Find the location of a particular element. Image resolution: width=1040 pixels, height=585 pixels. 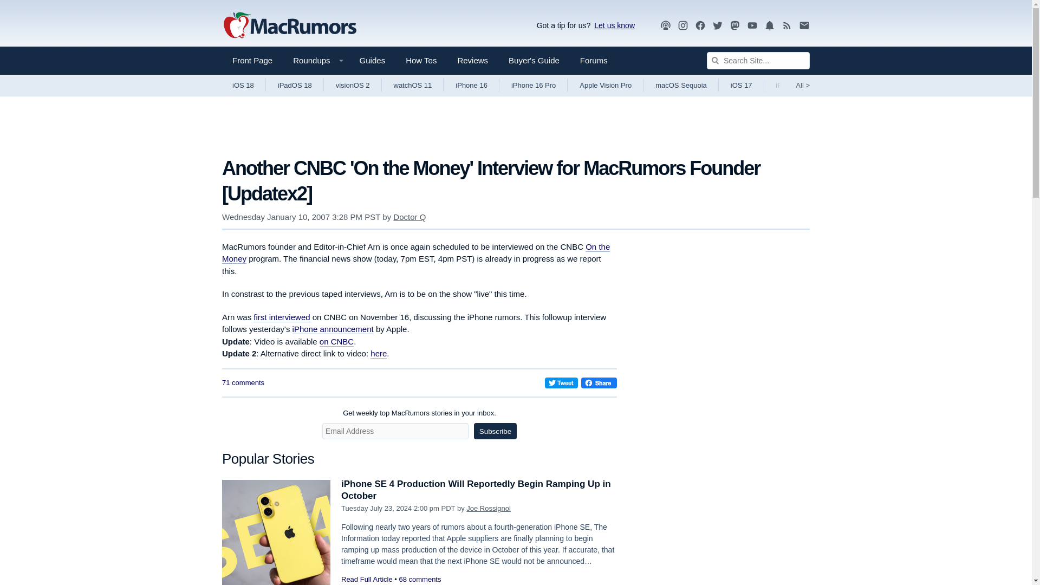

Buyer's Guide is located at coordinates (534, 61).